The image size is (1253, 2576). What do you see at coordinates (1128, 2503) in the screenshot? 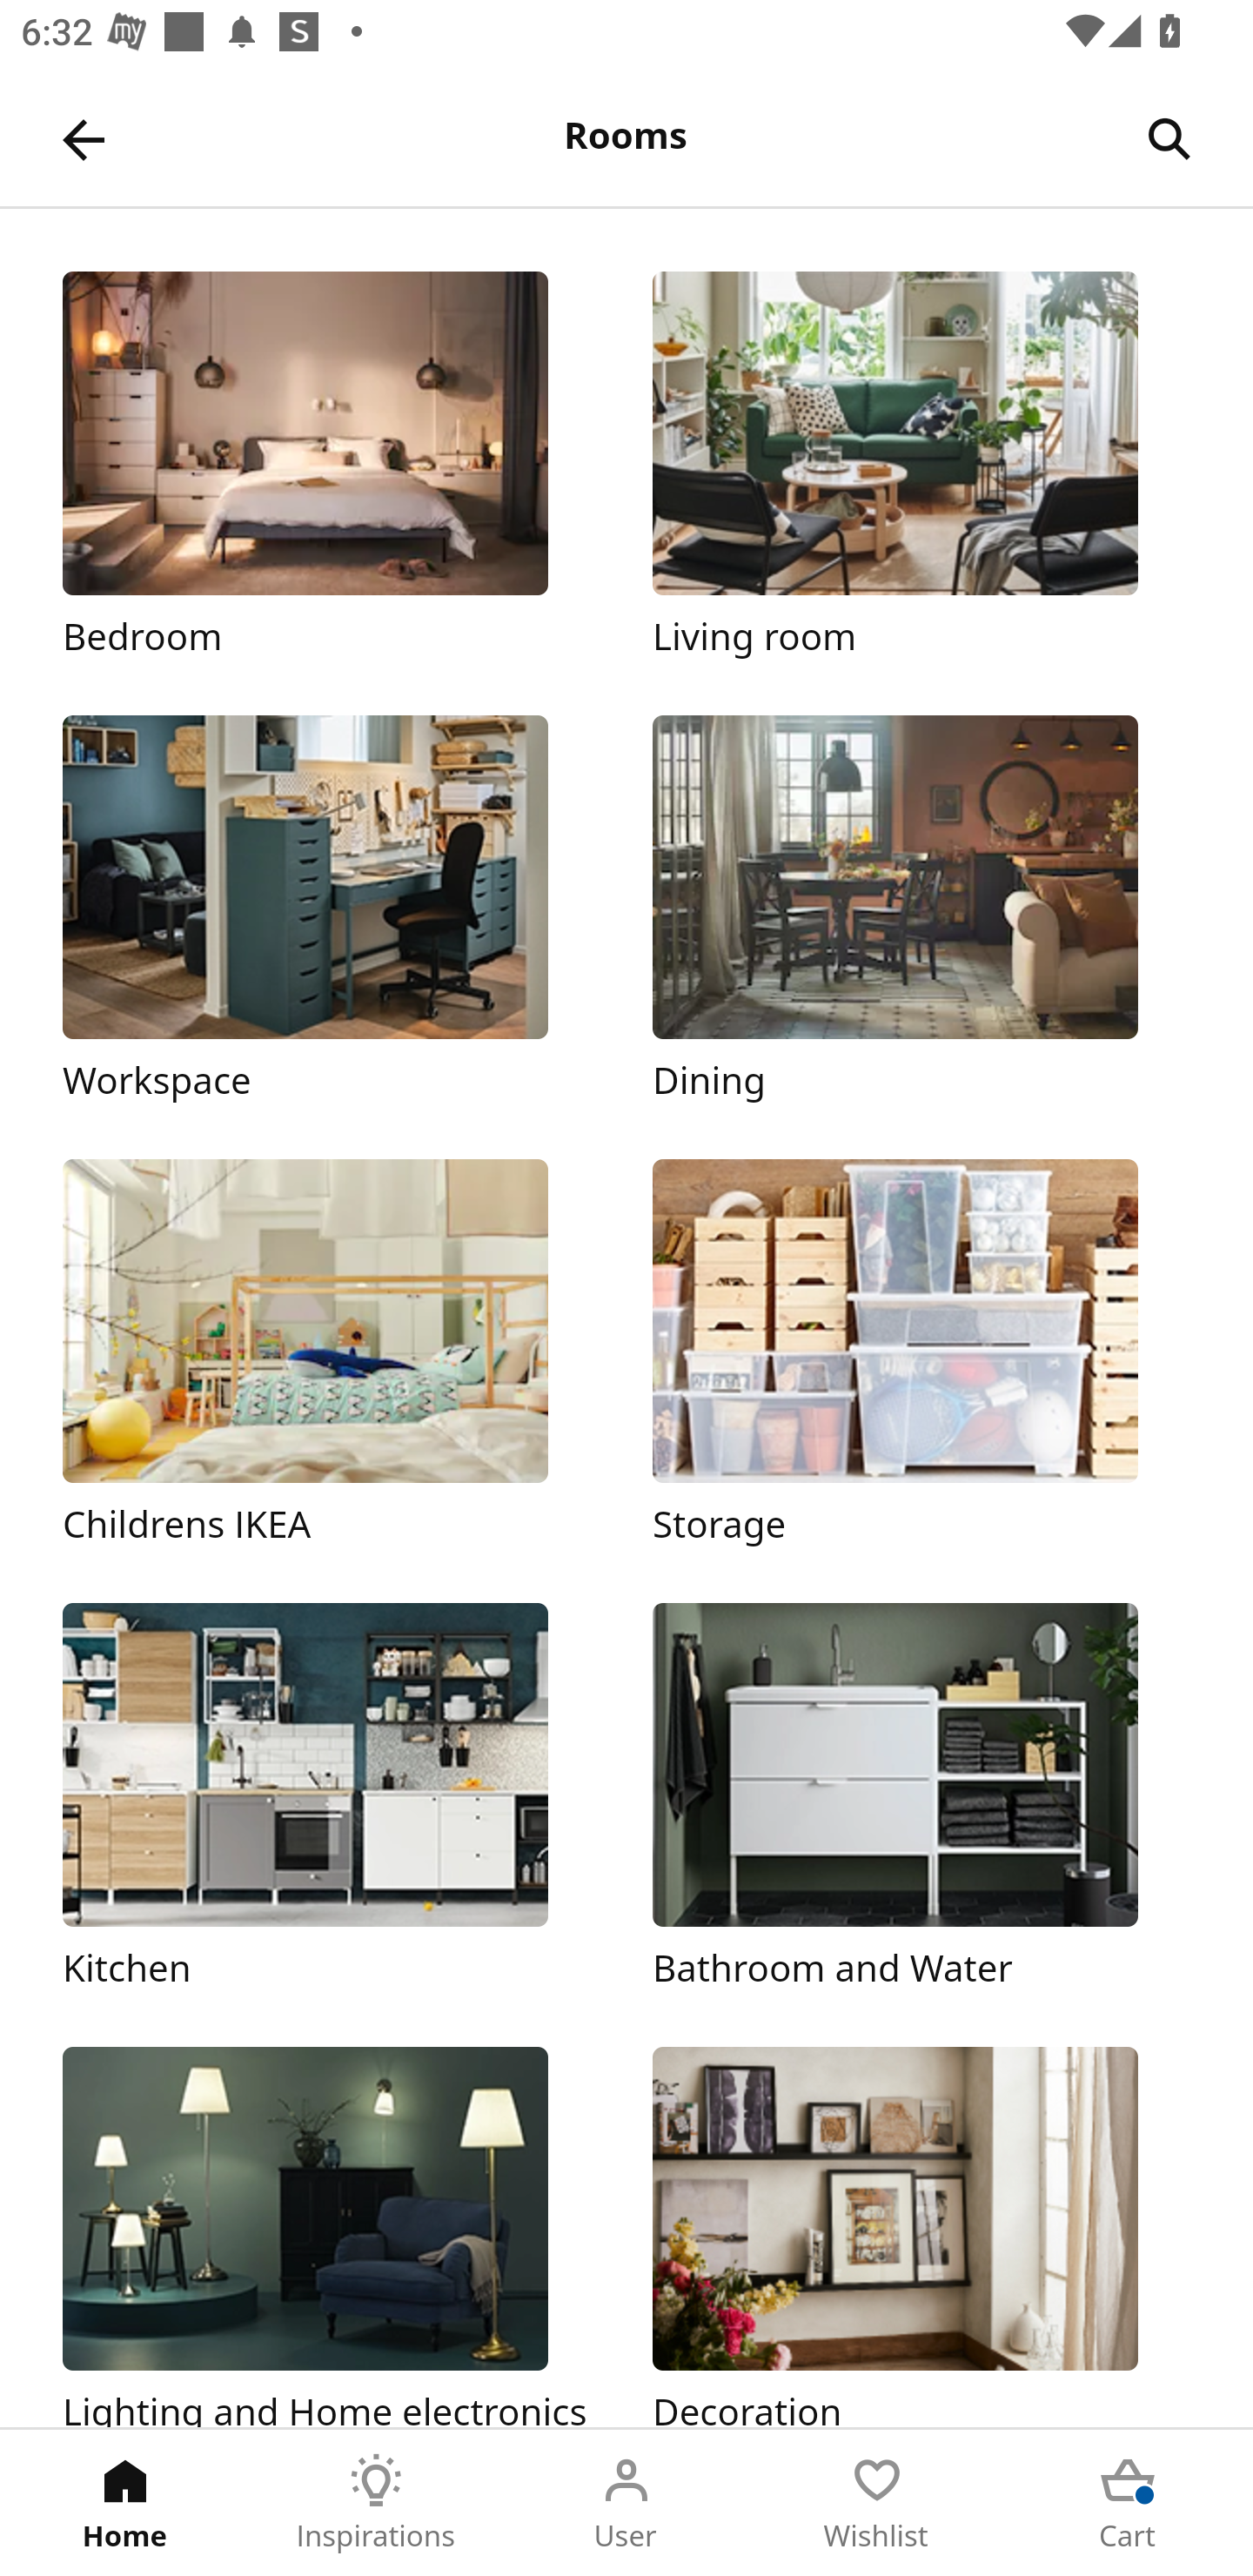
I see `Cart
Tab 5 of 5` at bounding box center [1128, 2503].